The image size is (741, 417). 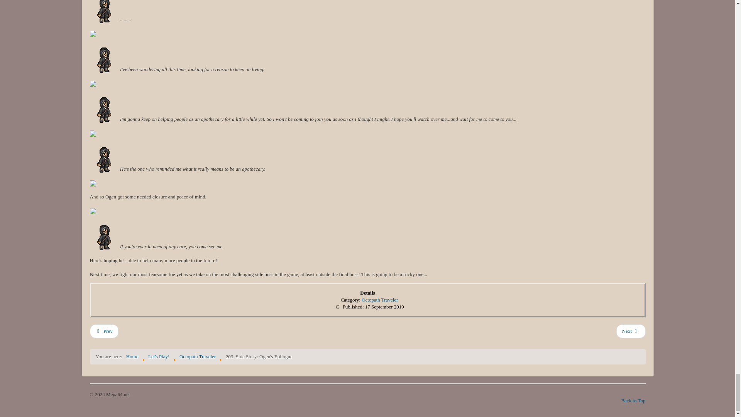 What do you see at coordinates (380, 300) in the screenshot?
I see `Octopath Traveler` at bounding box center [380, 300].